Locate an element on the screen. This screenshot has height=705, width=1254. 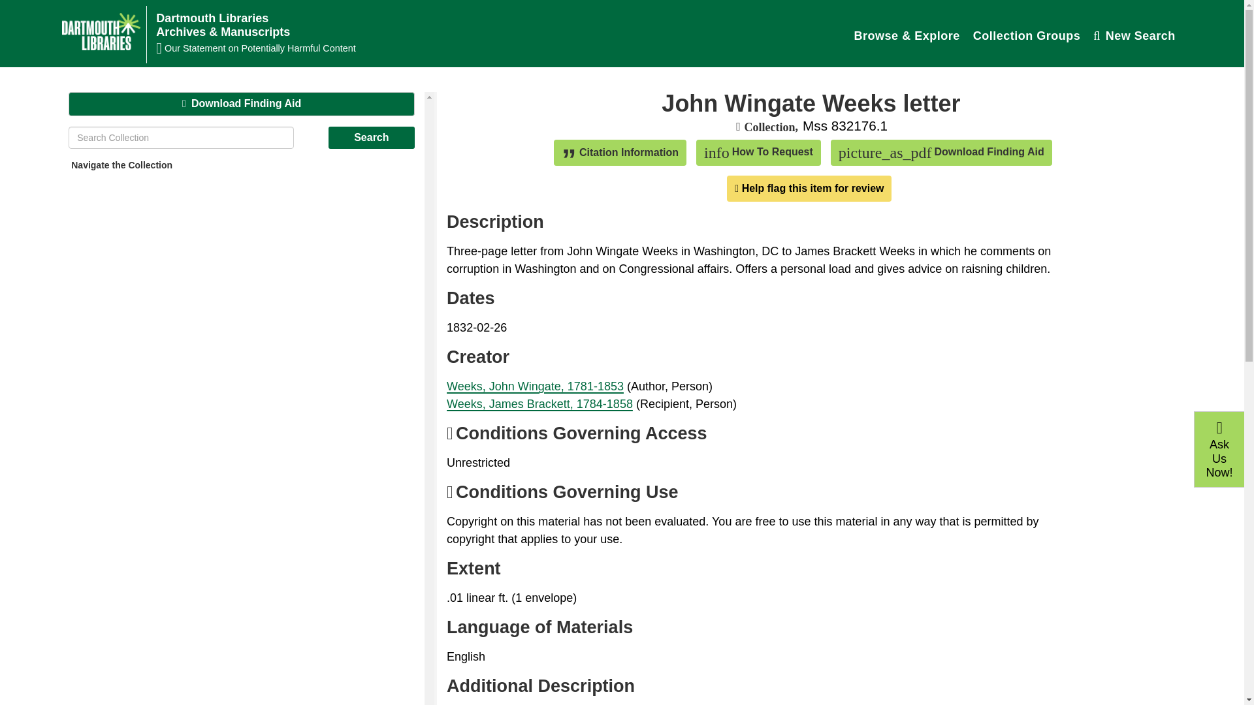
Search is located at coordinates (534, 386).